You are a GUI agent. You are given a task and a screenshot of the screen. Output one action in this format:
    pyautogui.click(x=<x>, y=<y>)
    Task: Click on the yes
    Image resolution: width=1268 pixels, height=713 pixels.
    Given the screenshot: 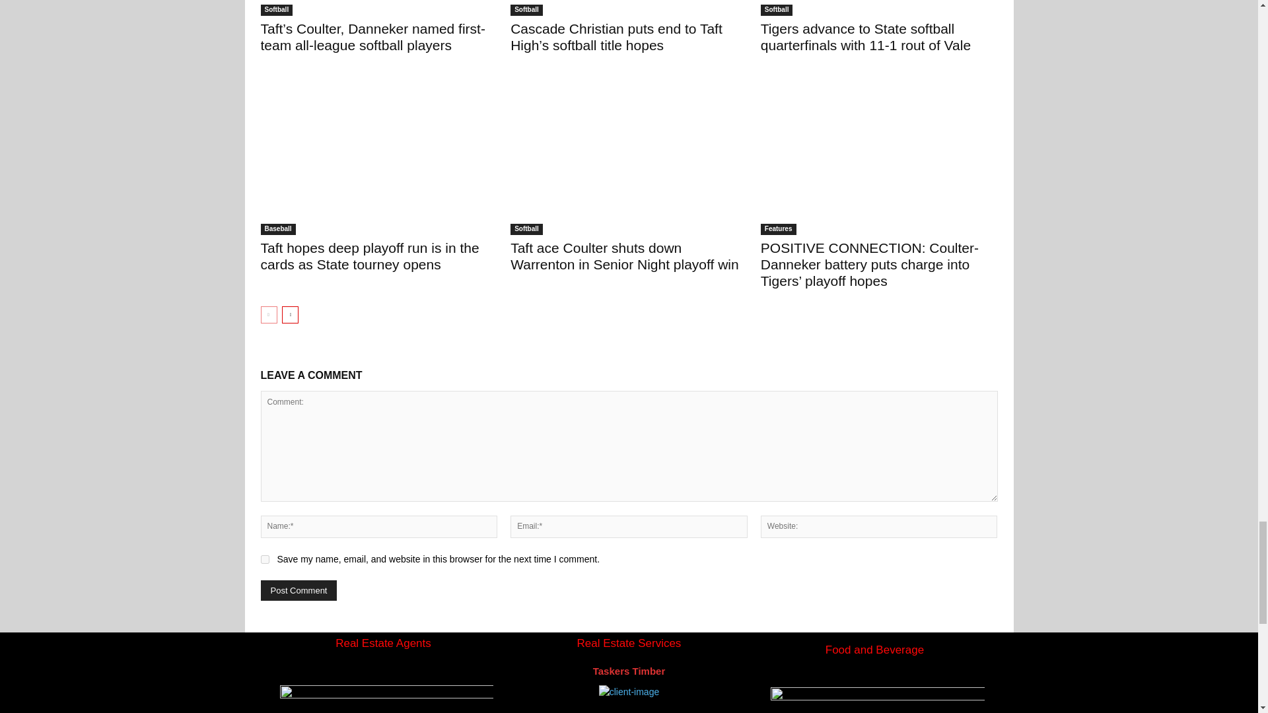 What is the action you would take?
    pyautogui.click(x=264, y=560)
    